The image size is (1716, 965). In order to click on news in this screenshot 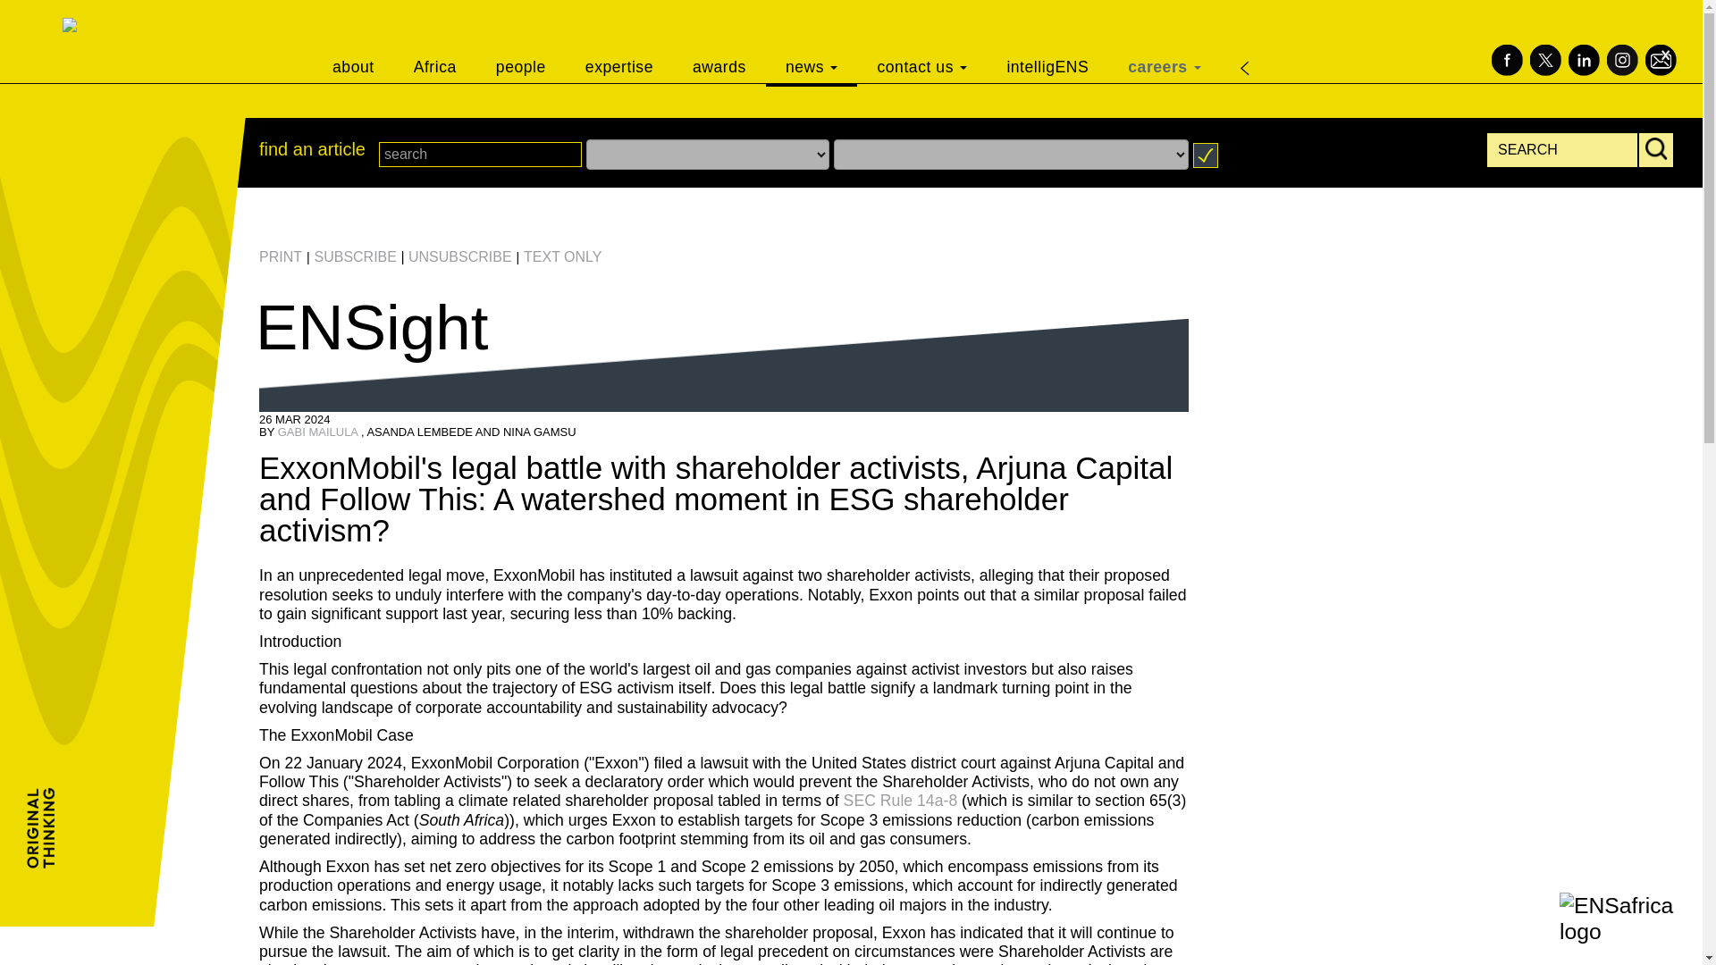, I will do `click(812, 43)`.